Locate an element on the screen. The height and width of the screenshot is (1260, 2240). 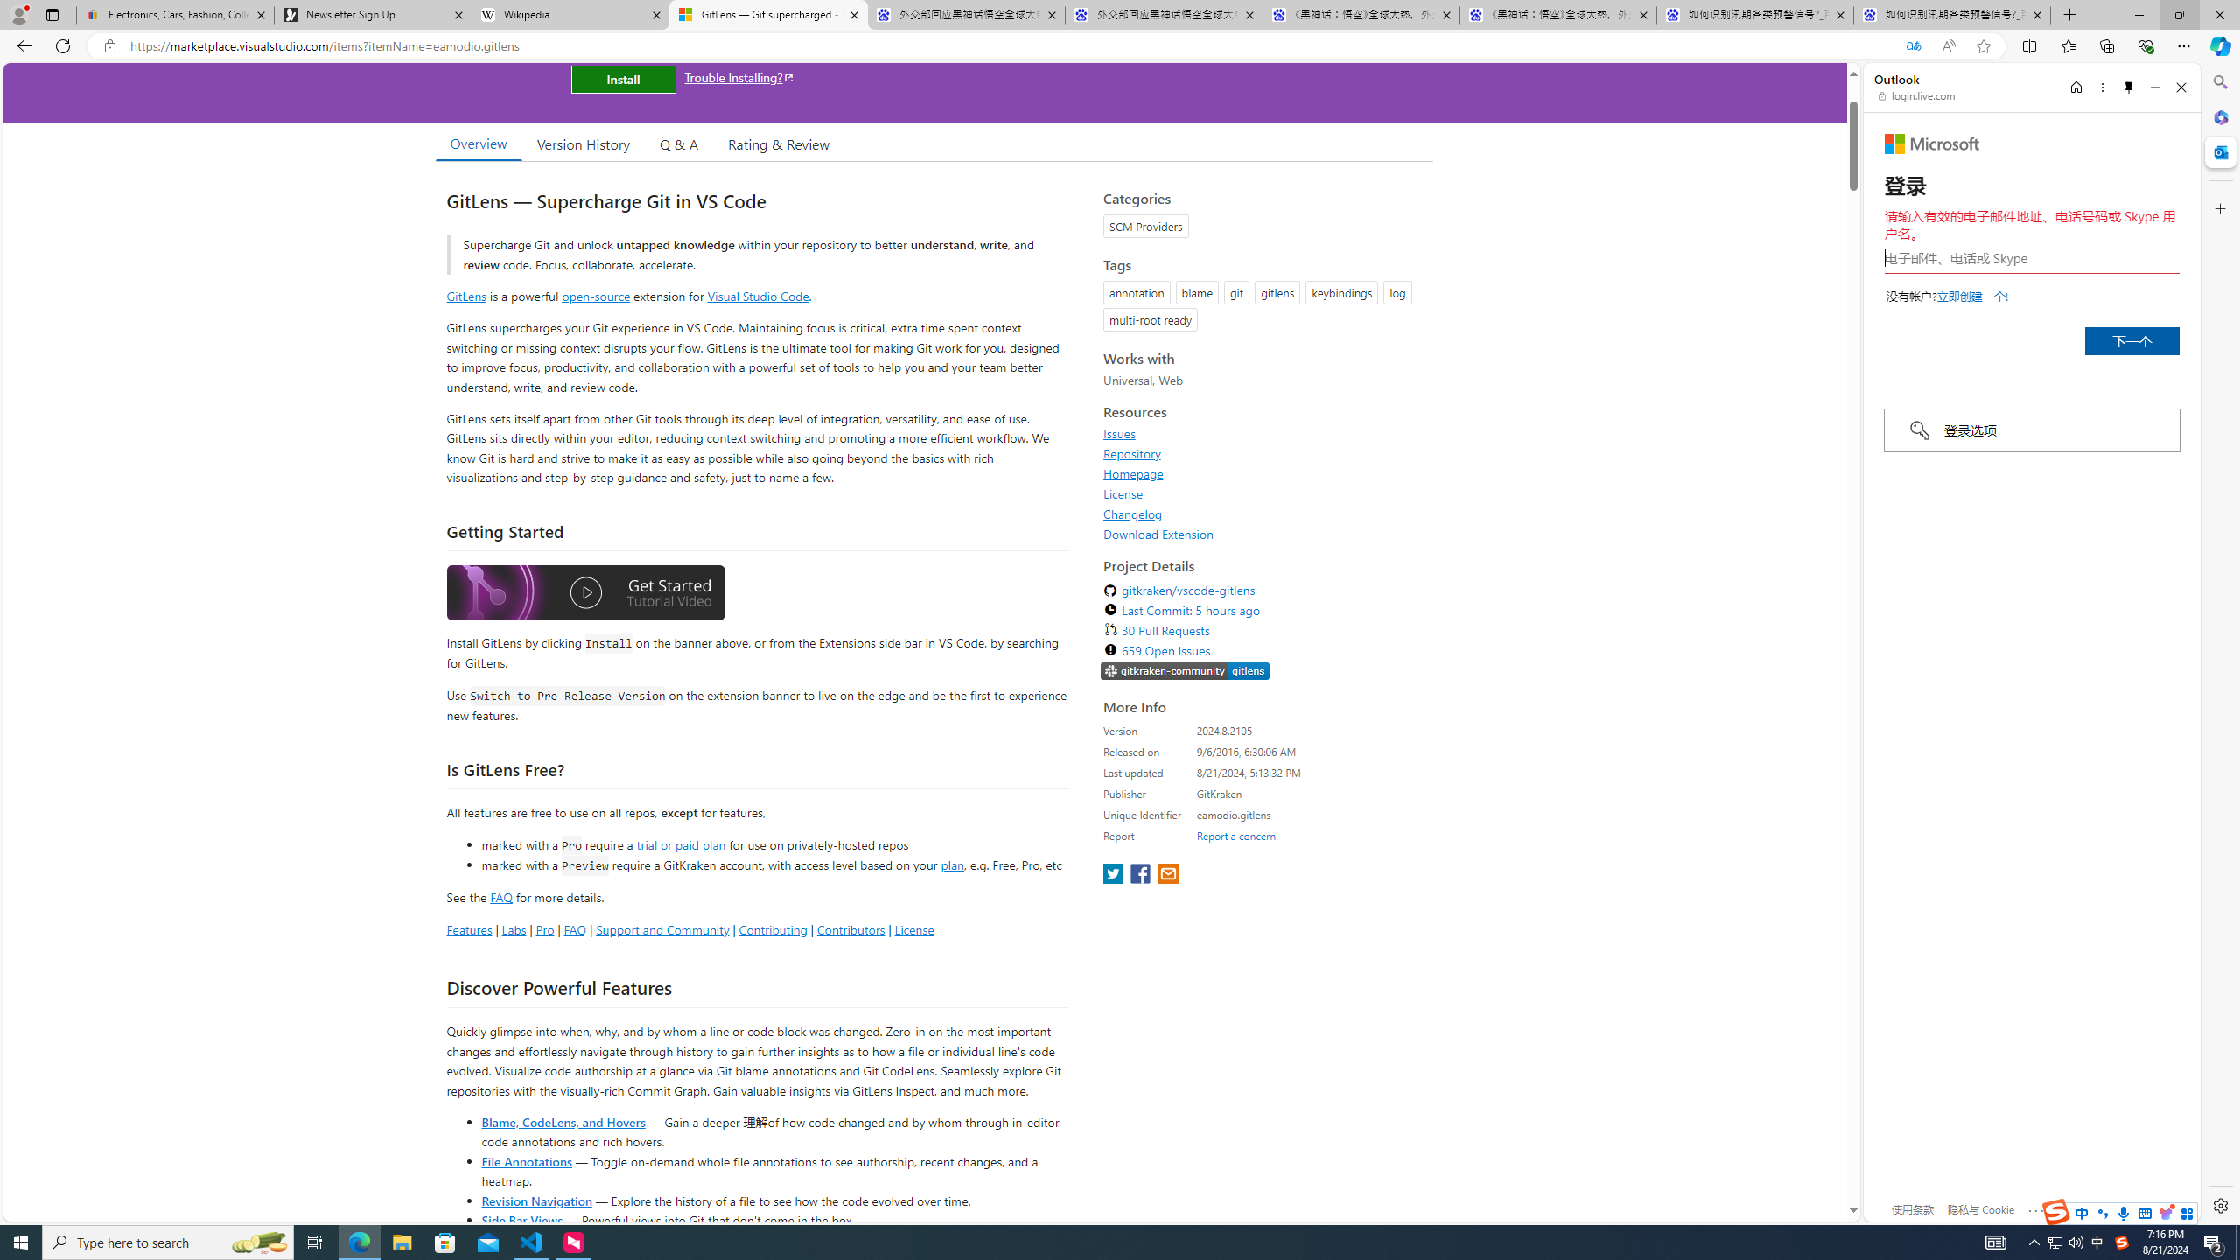
Translated is located at coordinates (1913, 46).